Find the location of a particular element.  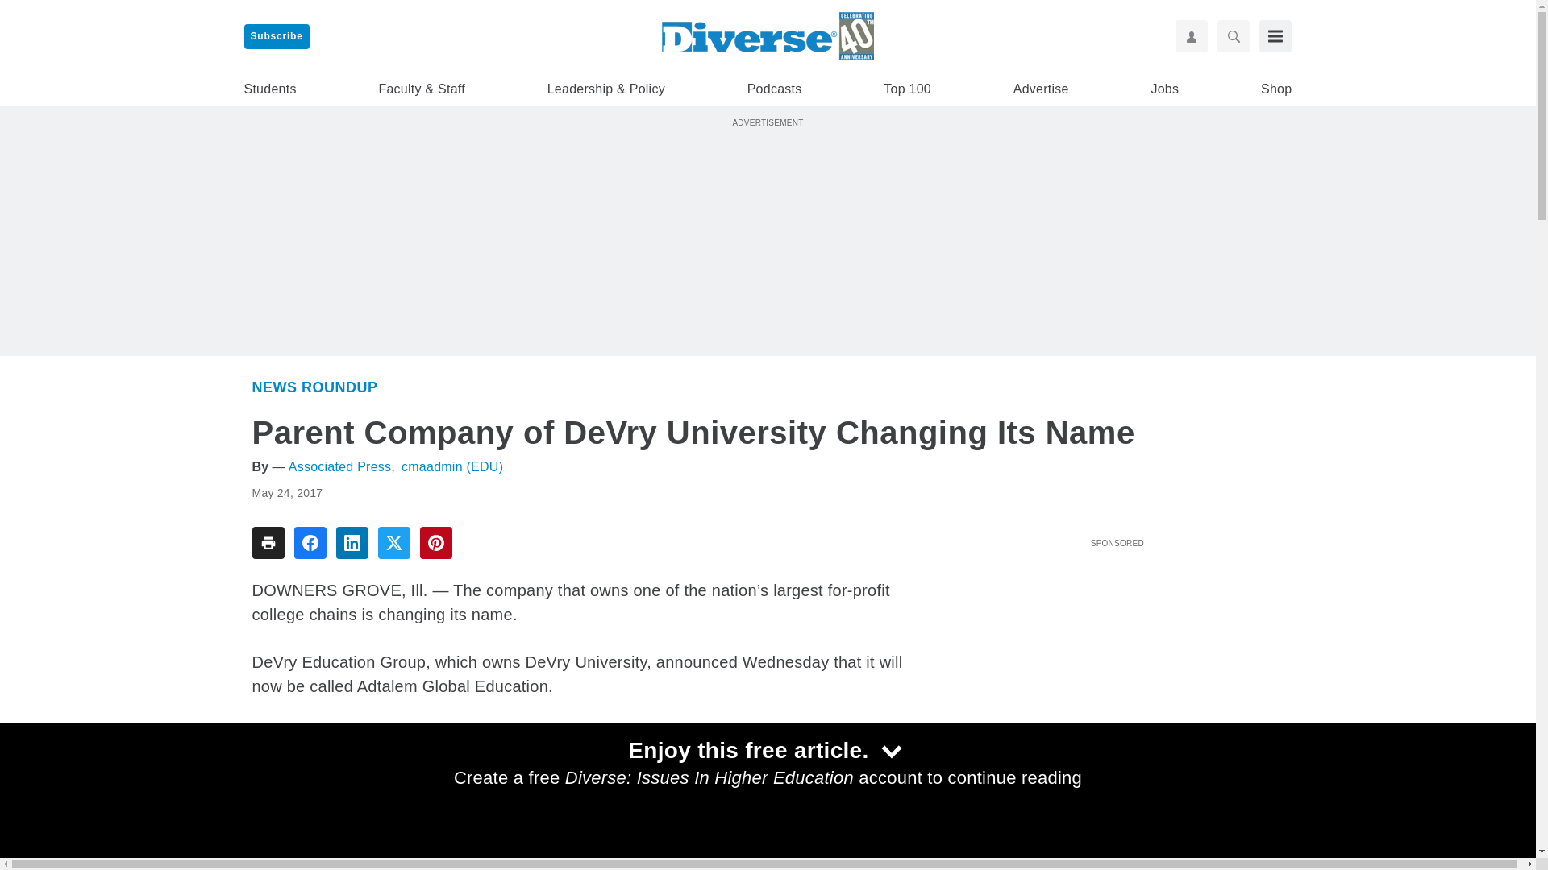

Podcasts is located at coordinates (774, 89).